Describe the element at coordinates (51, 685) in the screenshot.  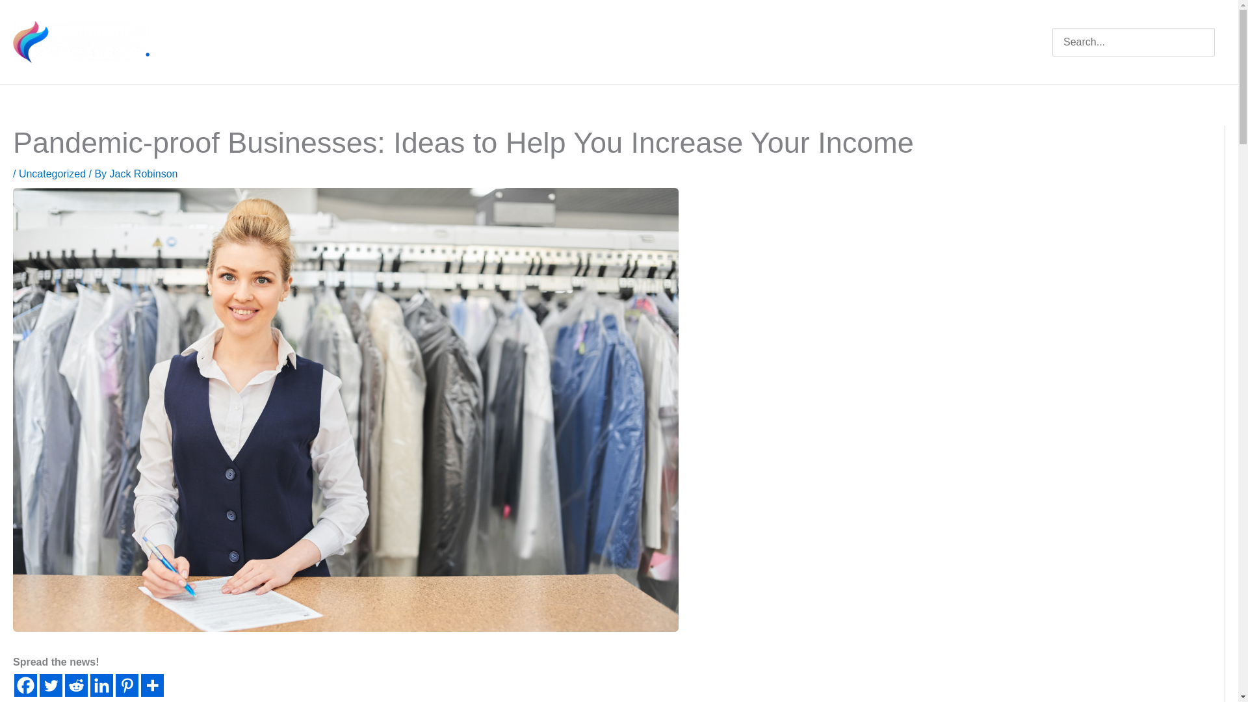
I see `Twitter` at that location.